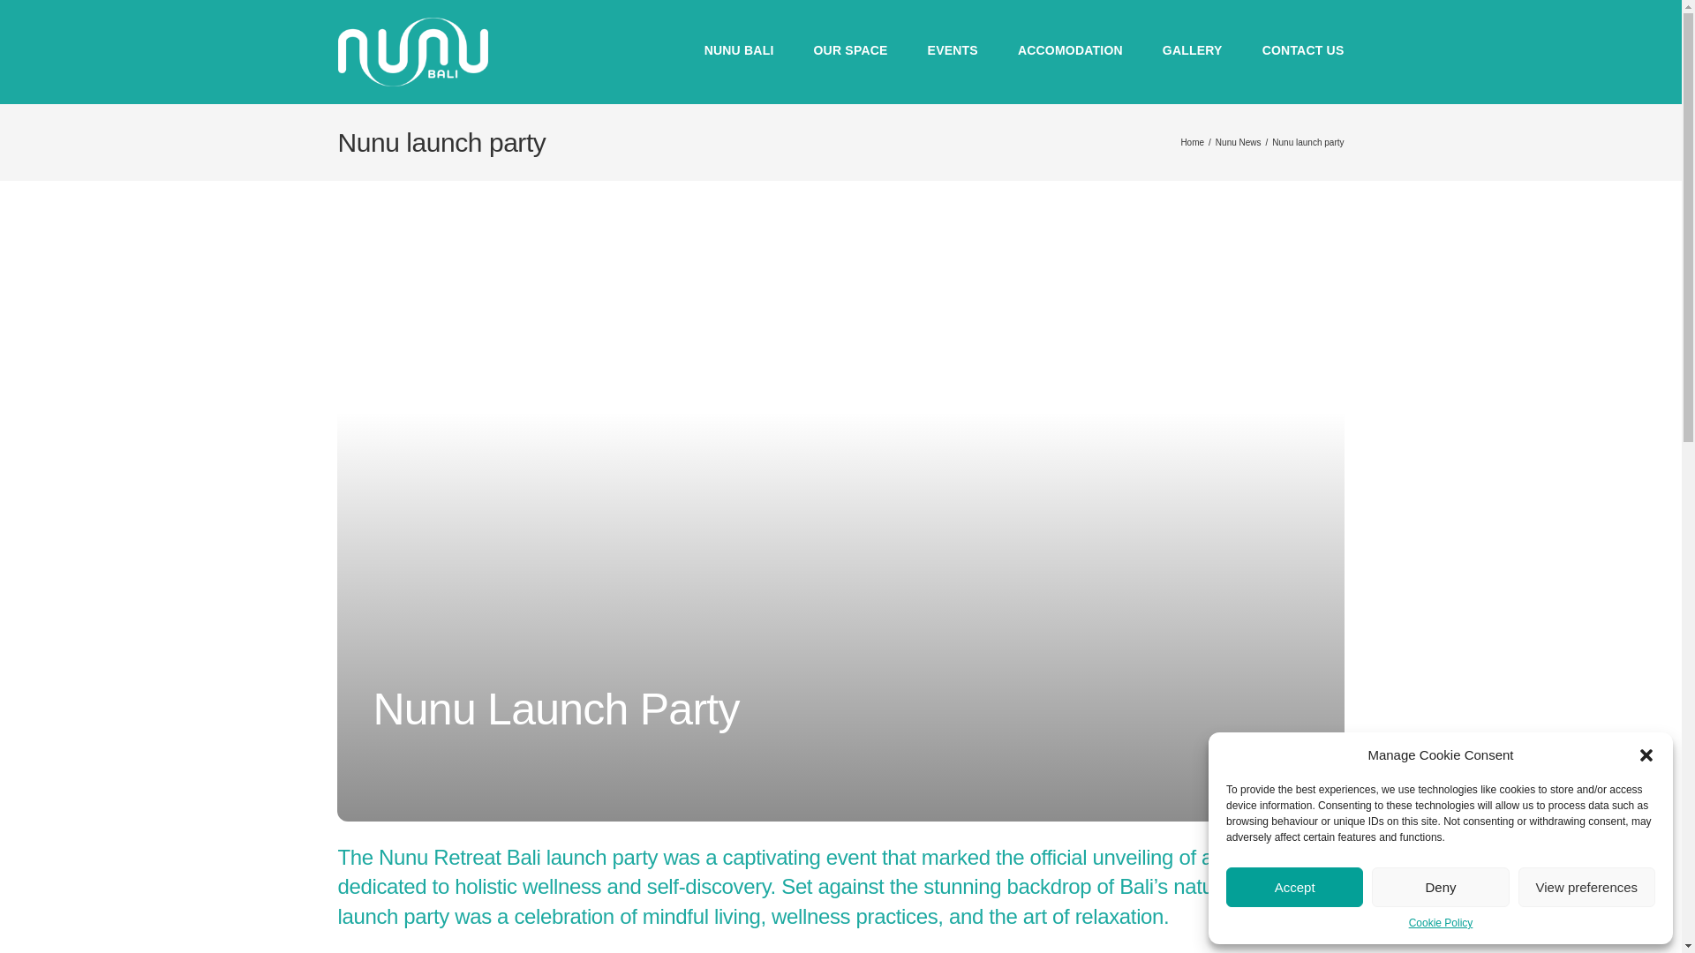 This screenshot has height=953, width=1695. Describe the element at coordinates (851, 51) in the screenshot. I see `OUR SPACE` at that location.